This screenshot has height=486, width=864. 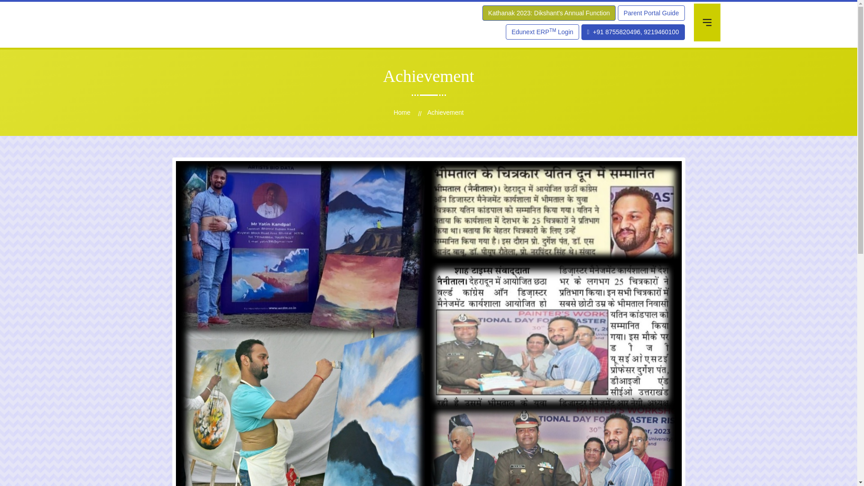 I want to click on Edunext ERPTM Login, so click(x=542, y=31).